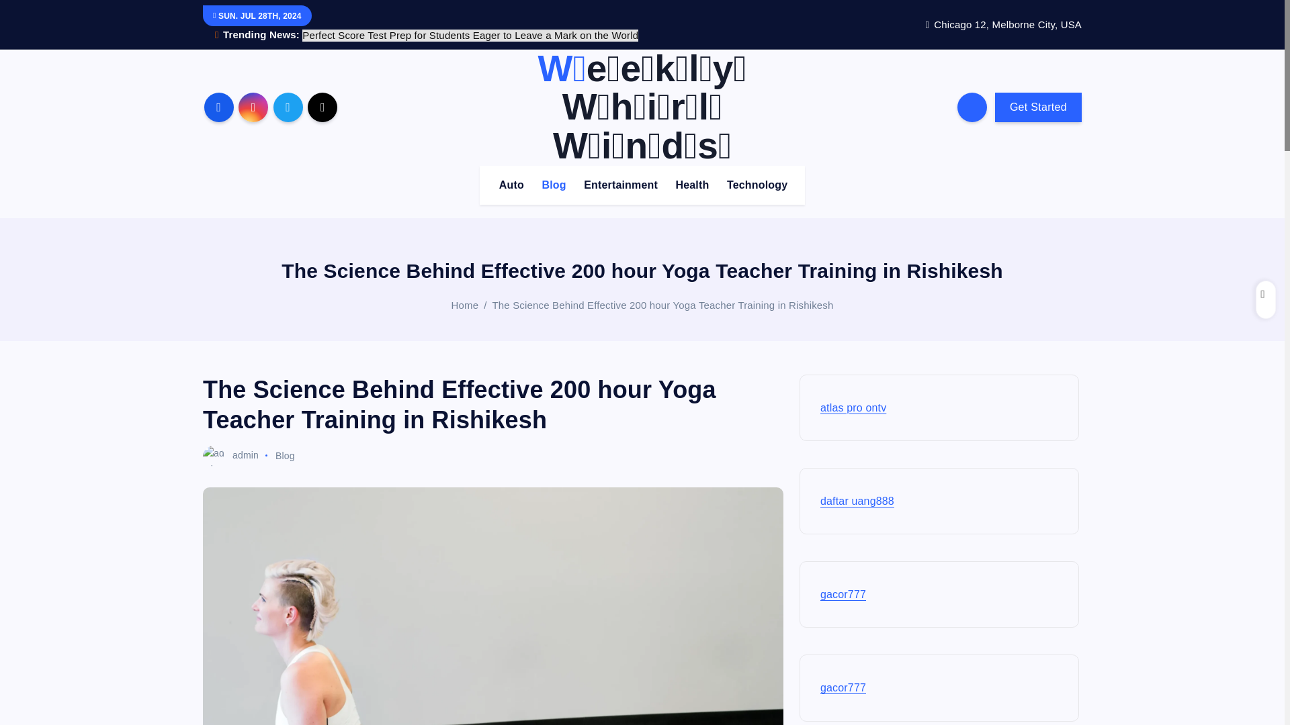 The height and width of the screenshot is (725, 1290). I want to click on Get Started, so click(1038, 107).